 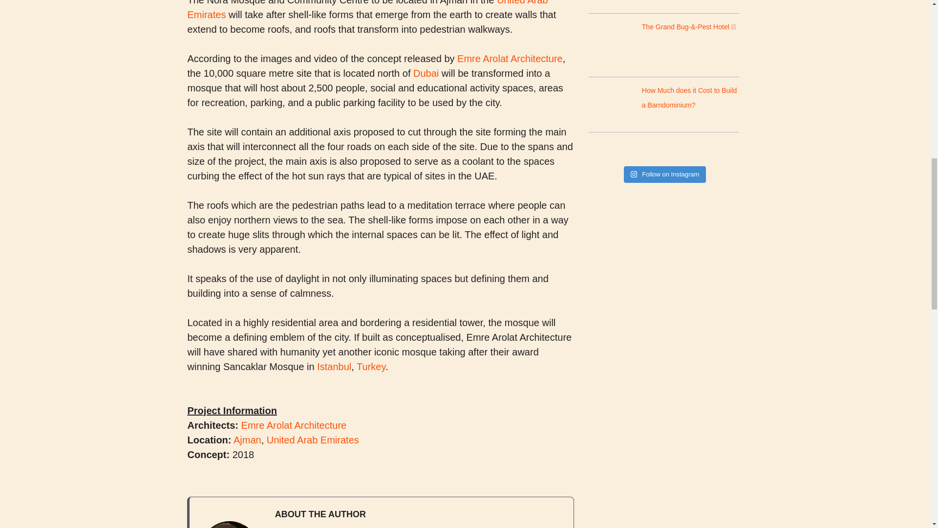 What do you see at coordinates (247, 440) in the screenshot?
I see `Ajman` at bounding box center [247, 440].